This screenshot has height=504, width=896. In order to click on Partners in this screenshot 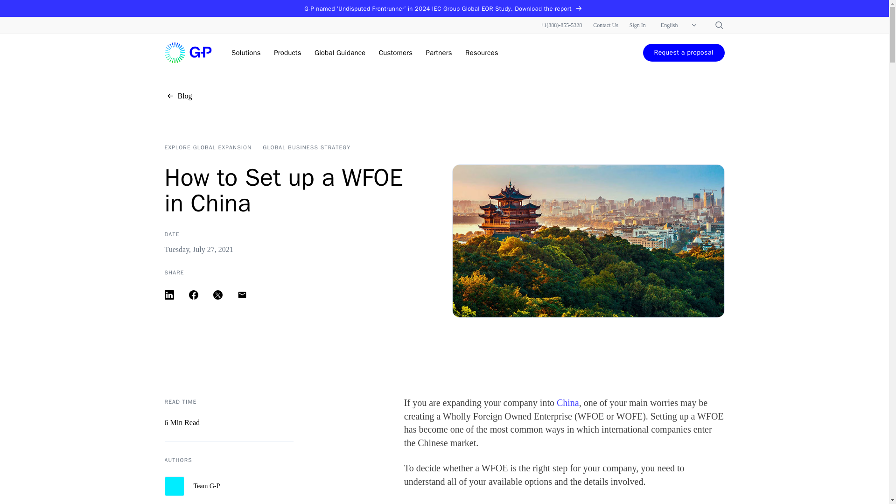, I will do `click(439, 52)`.